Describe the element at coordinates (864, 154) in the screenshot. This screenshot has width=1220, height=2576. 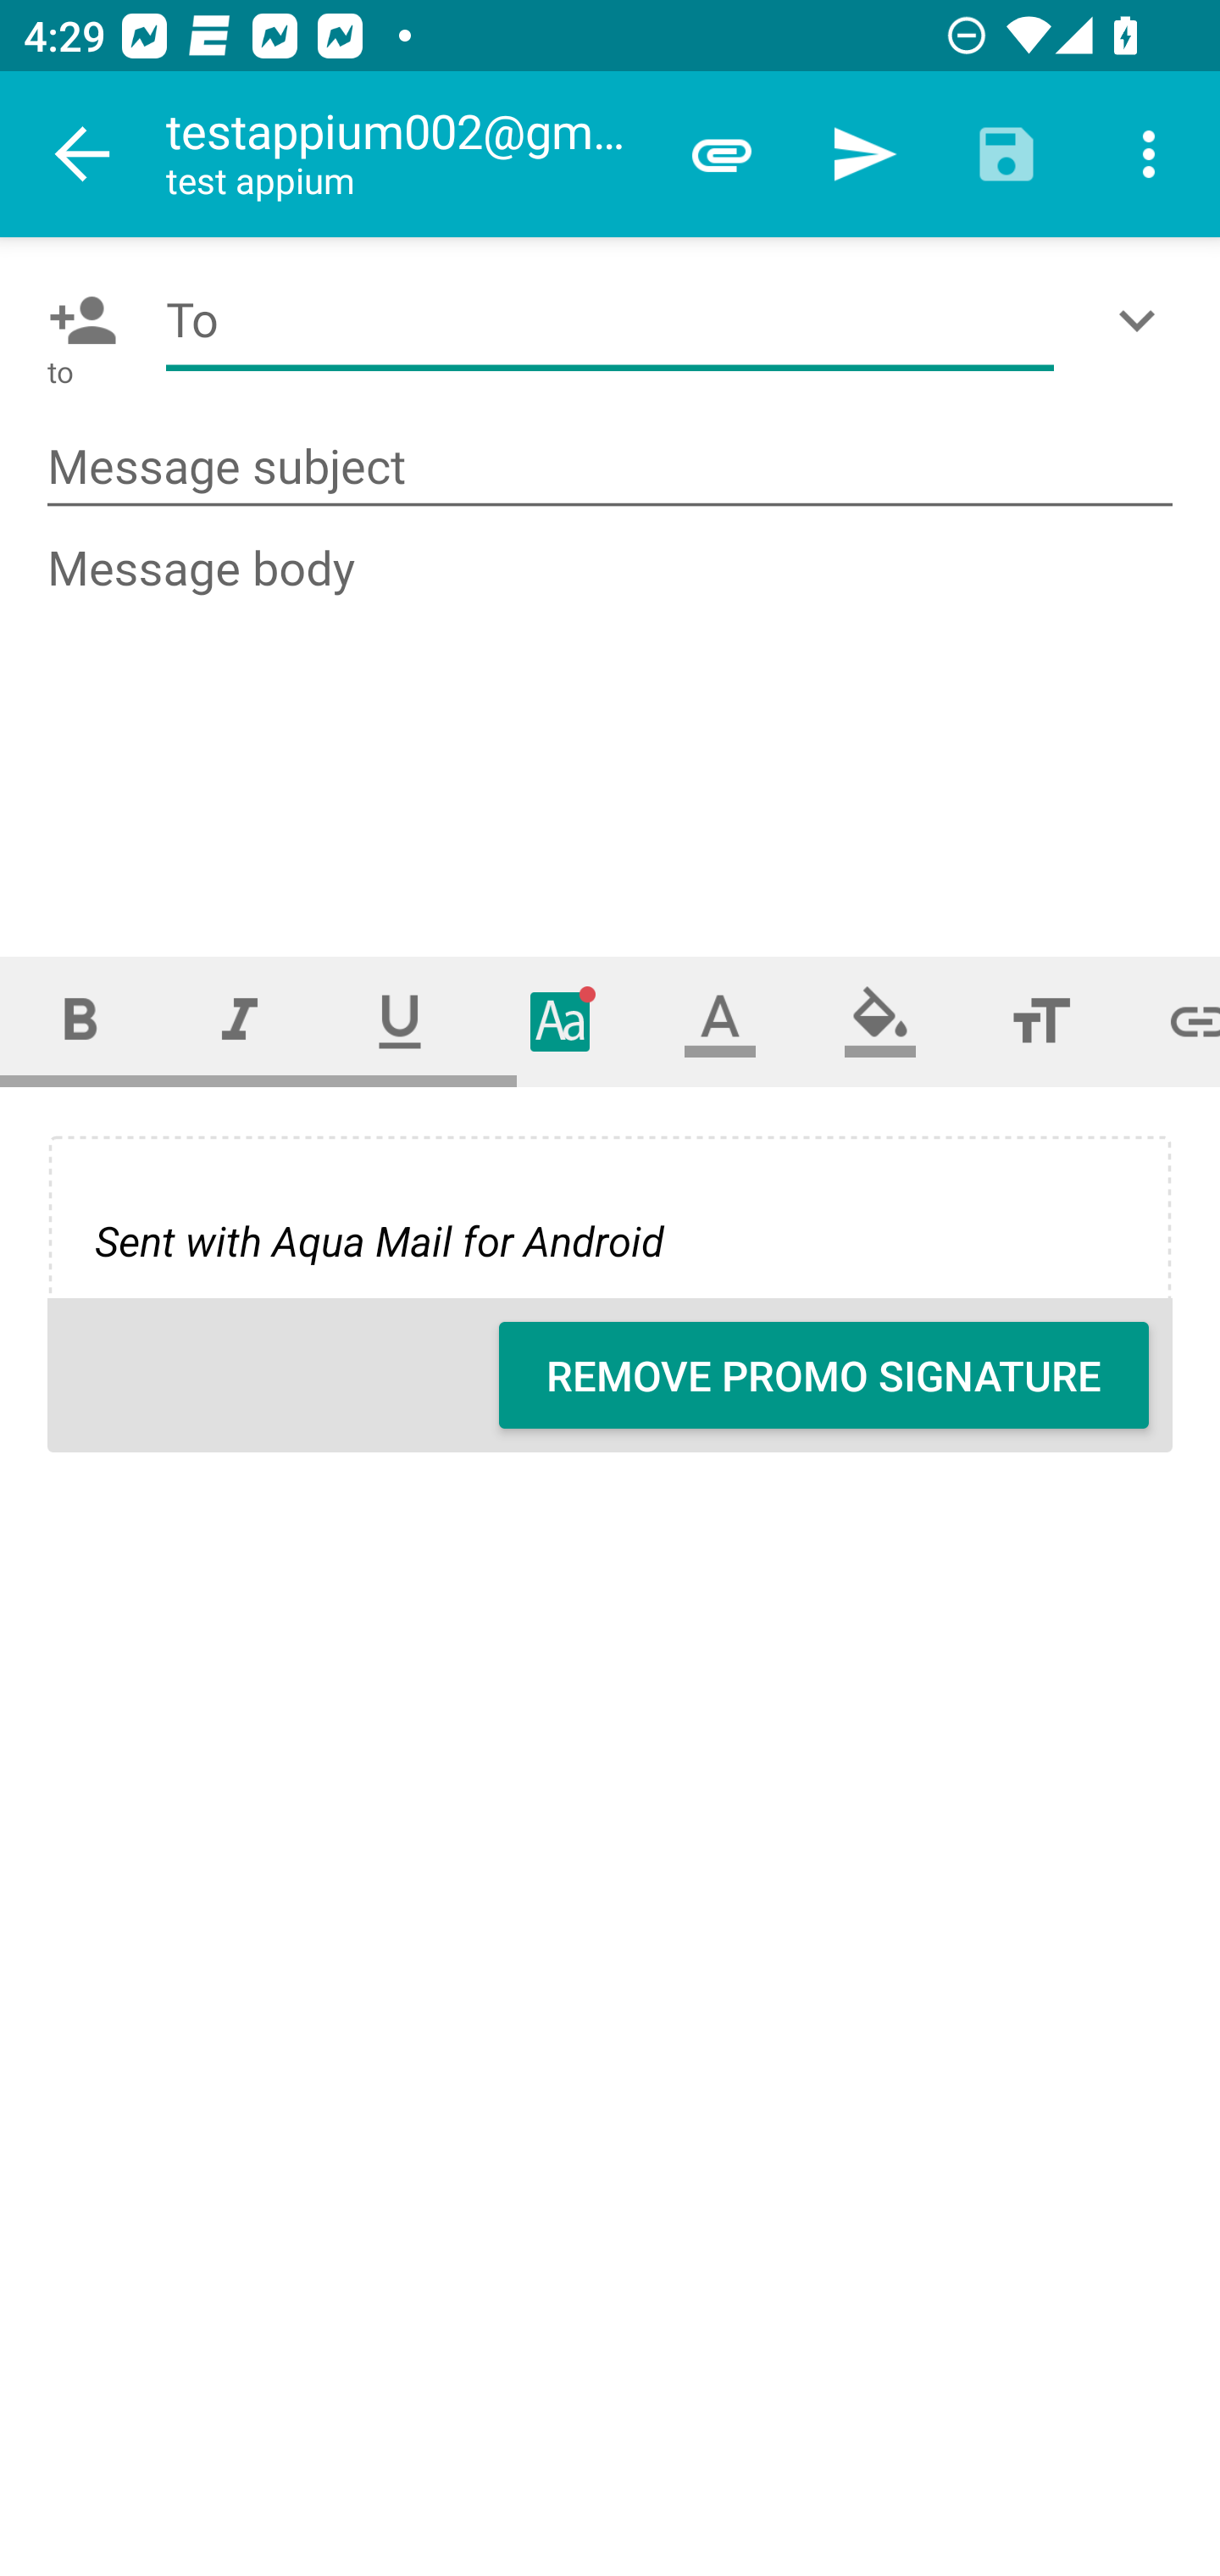
I see `Send` at that location.